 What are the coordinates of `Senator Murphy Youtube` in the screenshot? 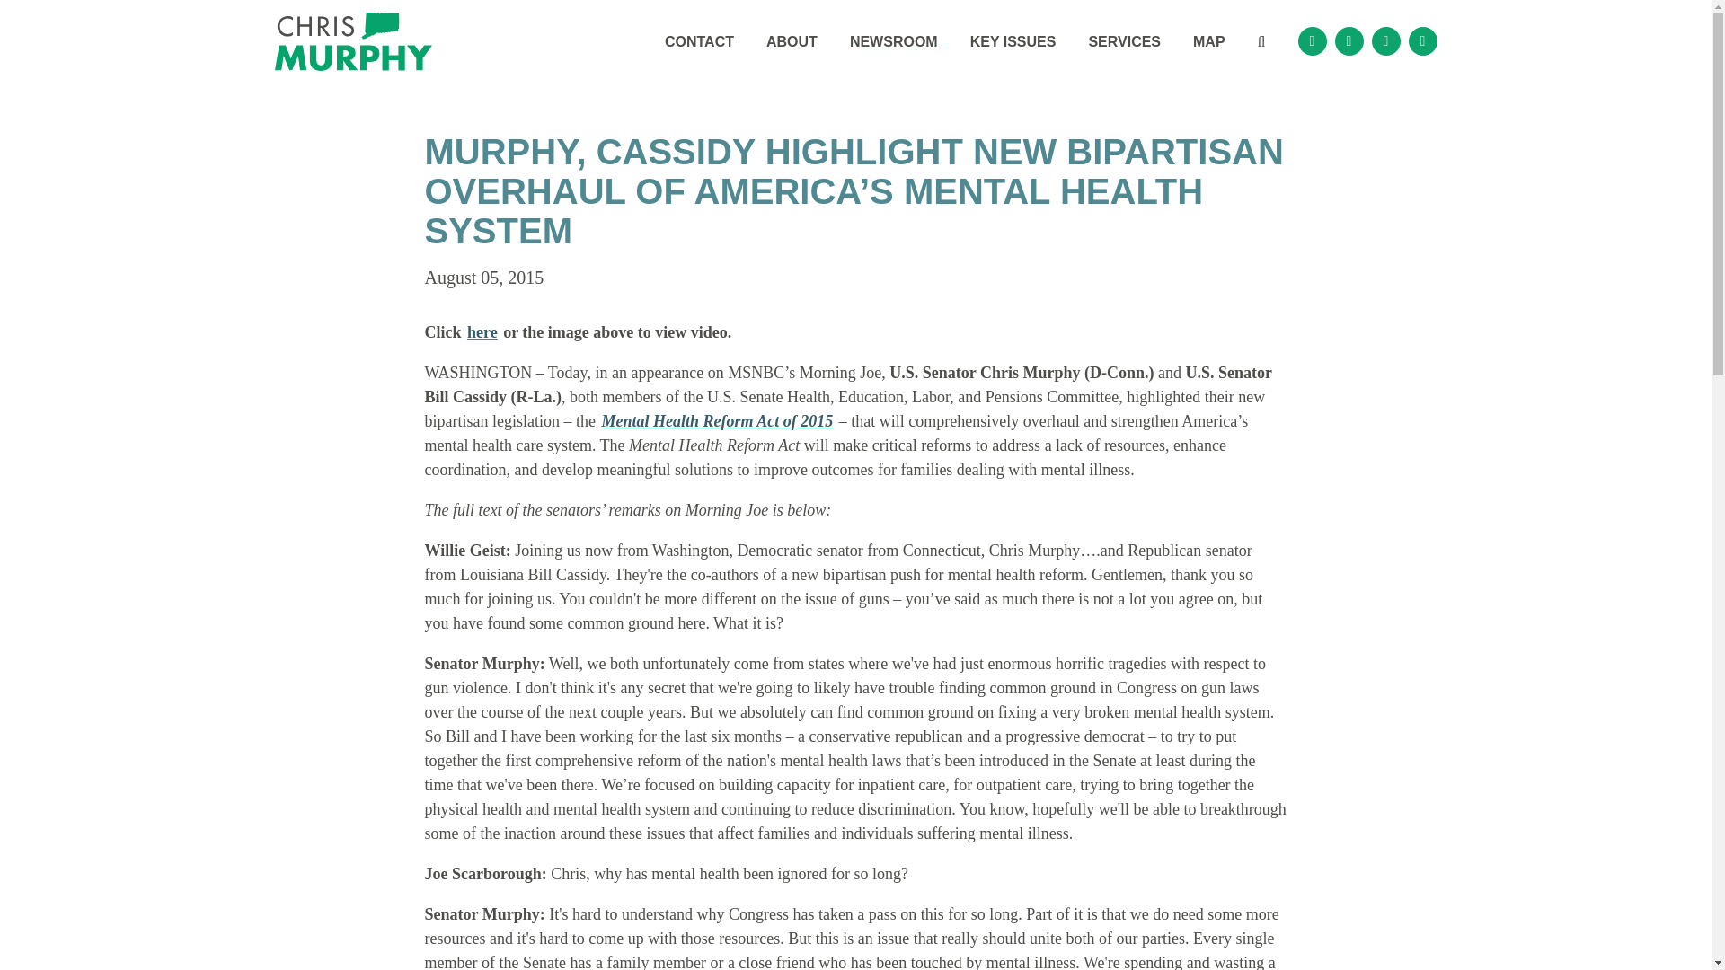 It's located at (1423, 41).